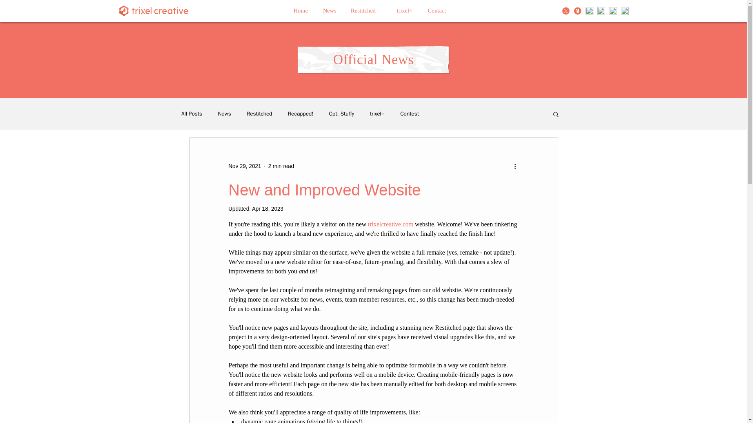  I want to click on Contact, so click(440, 11).